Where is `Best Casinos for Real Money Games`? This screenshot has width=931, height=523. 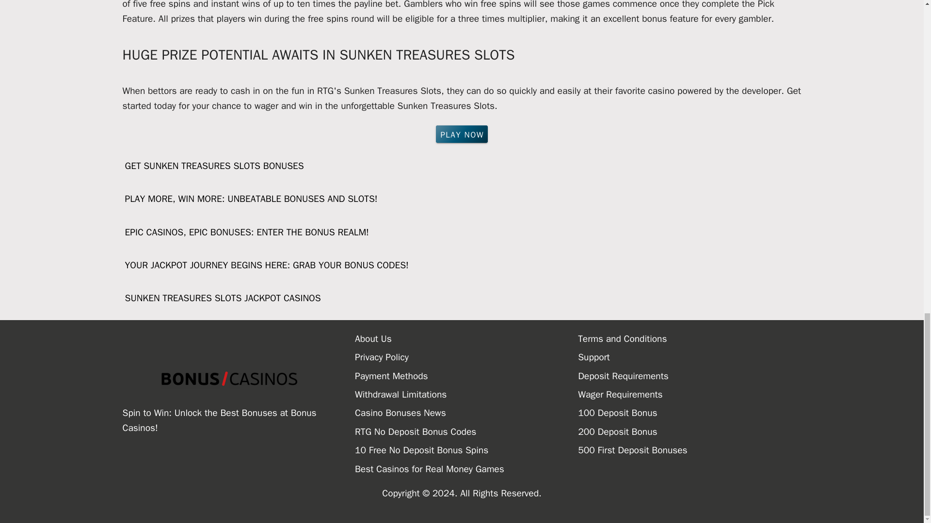
Best Casinos for Real Money Games is located at coordinates (466, 469).